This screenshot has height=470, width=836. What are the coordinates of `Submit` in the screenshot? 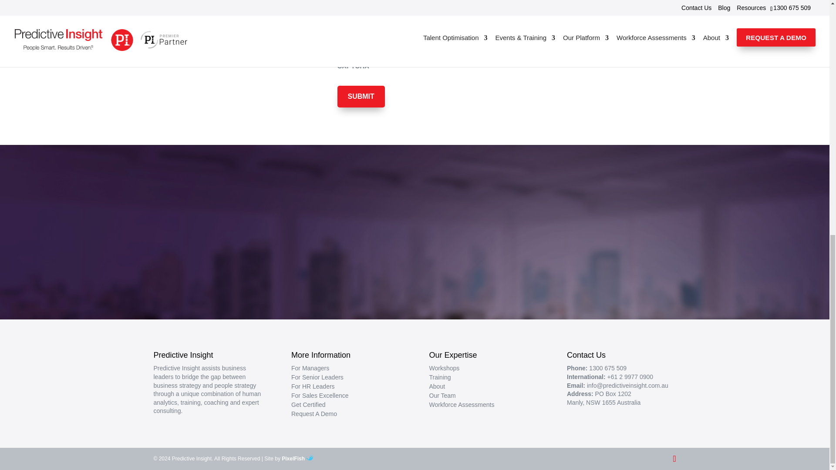 It's located at (361, 97).